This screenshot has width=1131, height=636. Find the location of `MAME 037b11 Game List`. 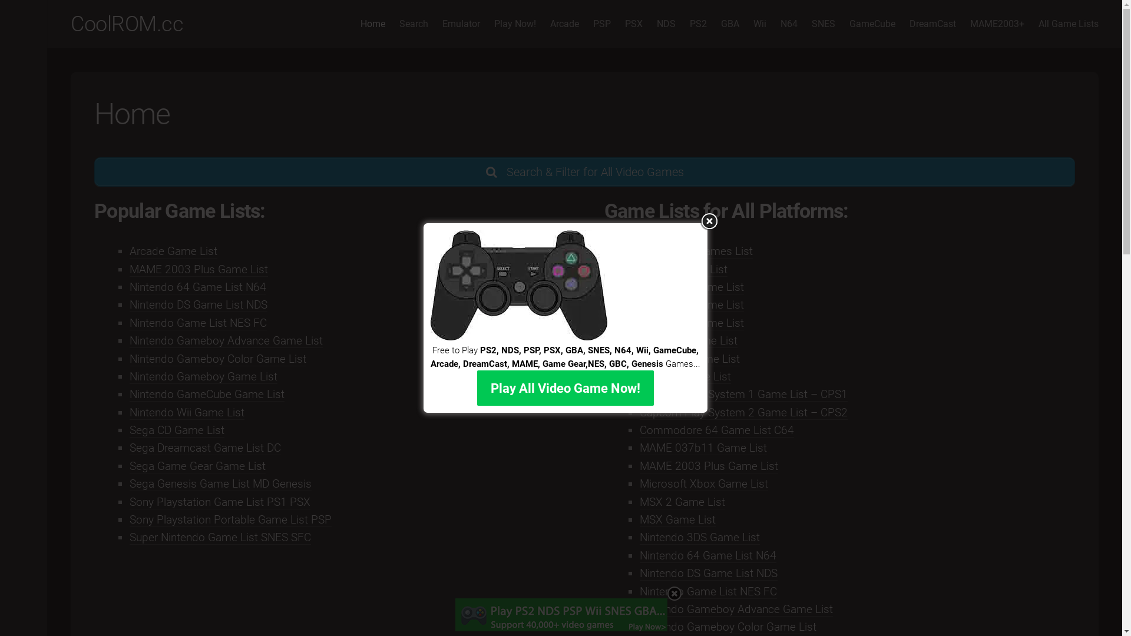

MAME 037b11 Game List is located at coordinates (703, 448).